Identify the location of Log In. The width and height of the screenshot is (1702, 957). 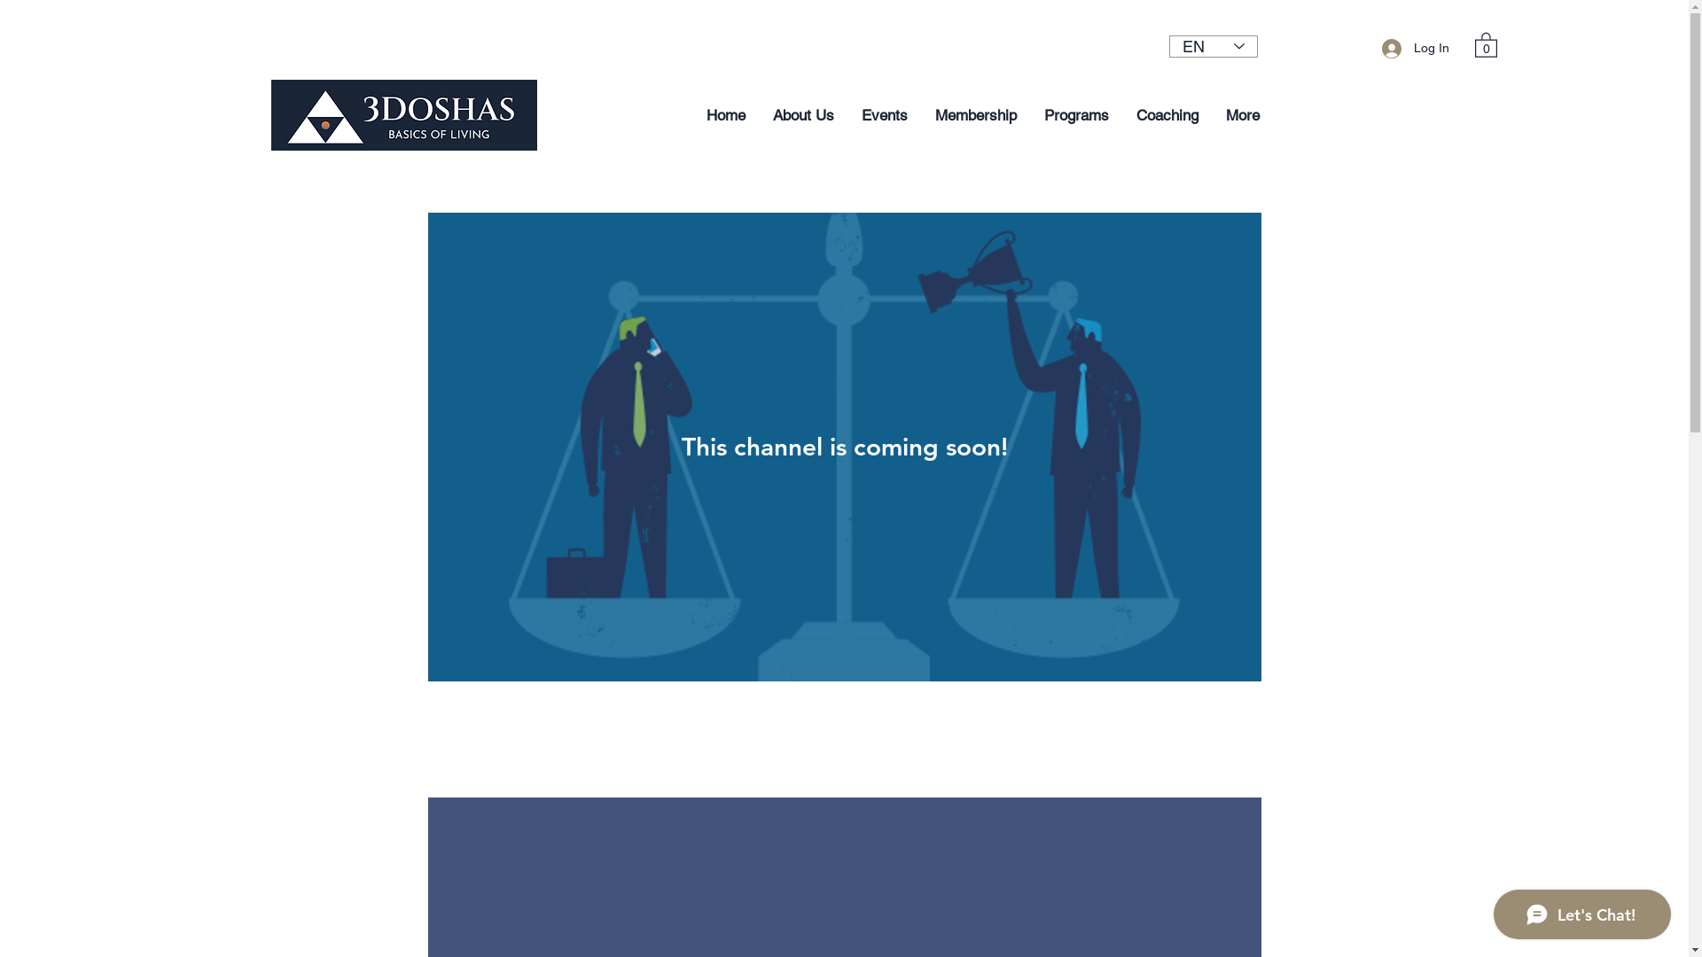
(1416, 48).